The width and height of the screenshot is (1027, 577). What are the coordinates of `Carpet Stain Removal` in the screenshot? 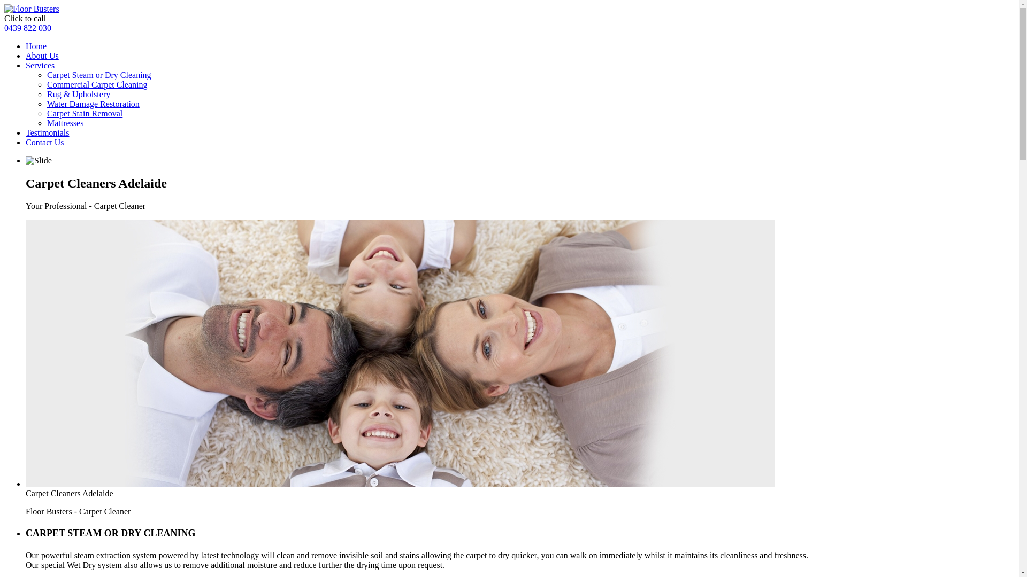 It's located at (85, 113).